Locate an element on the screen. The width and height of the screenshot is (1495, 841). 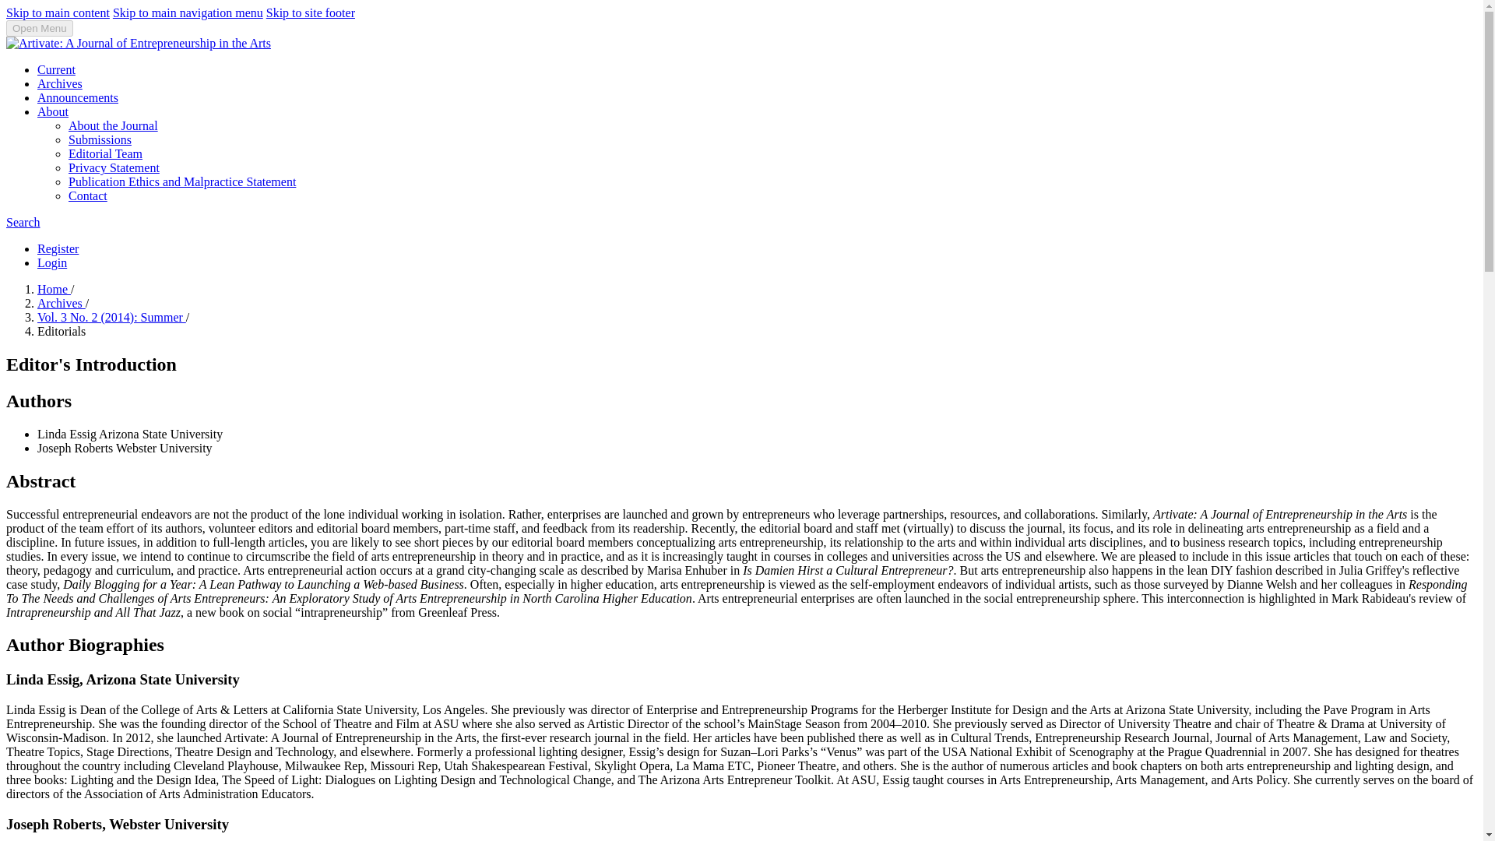
Announcements is located at coordinates (78, 97).